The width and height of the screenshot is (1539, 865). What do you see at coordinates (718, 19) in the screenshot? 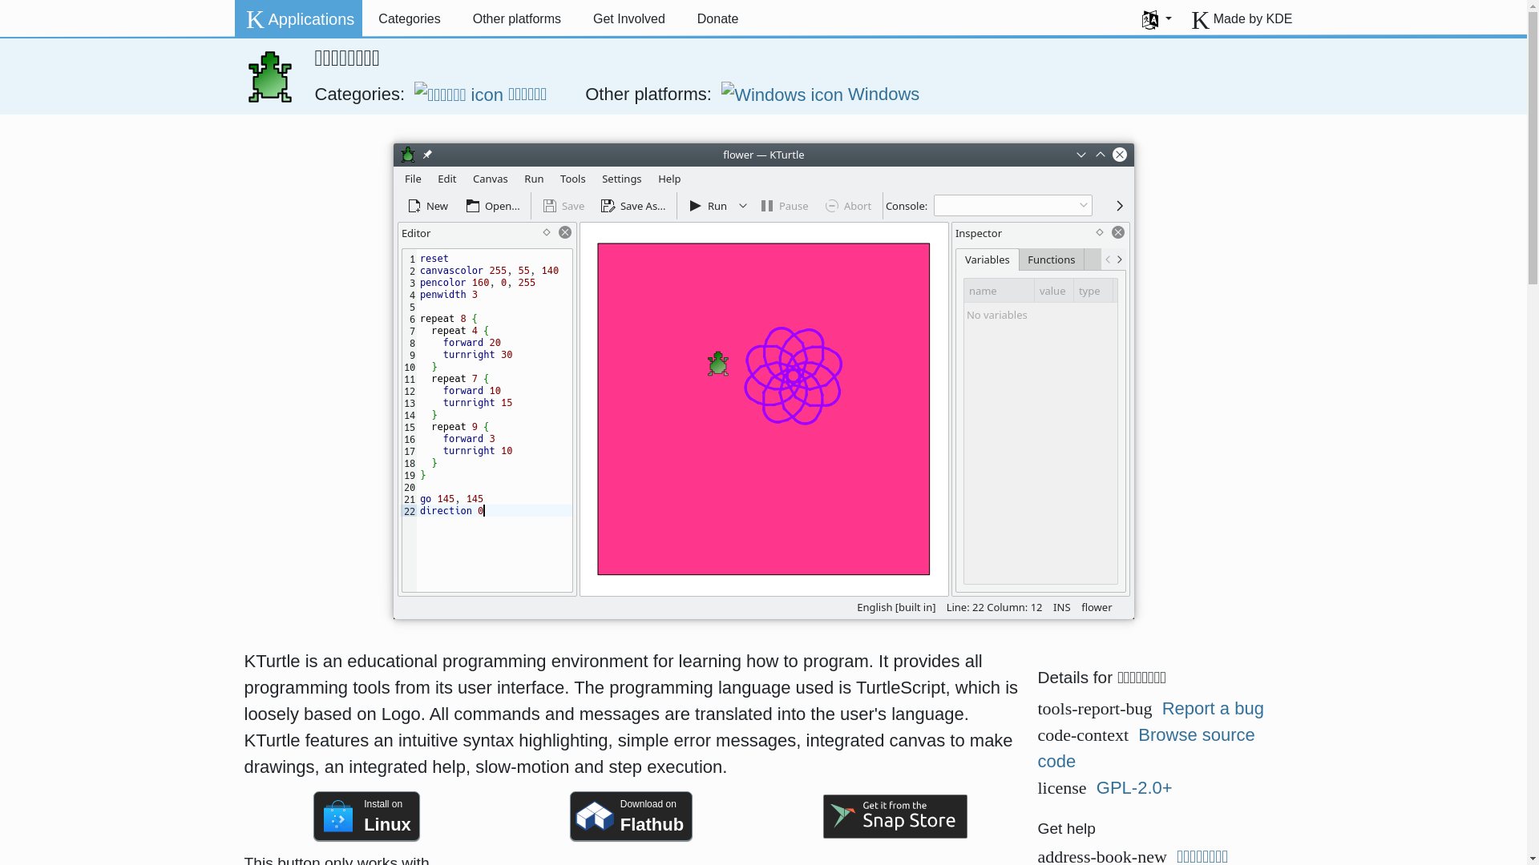
I see `Donate` at bounding box center [718, 19].